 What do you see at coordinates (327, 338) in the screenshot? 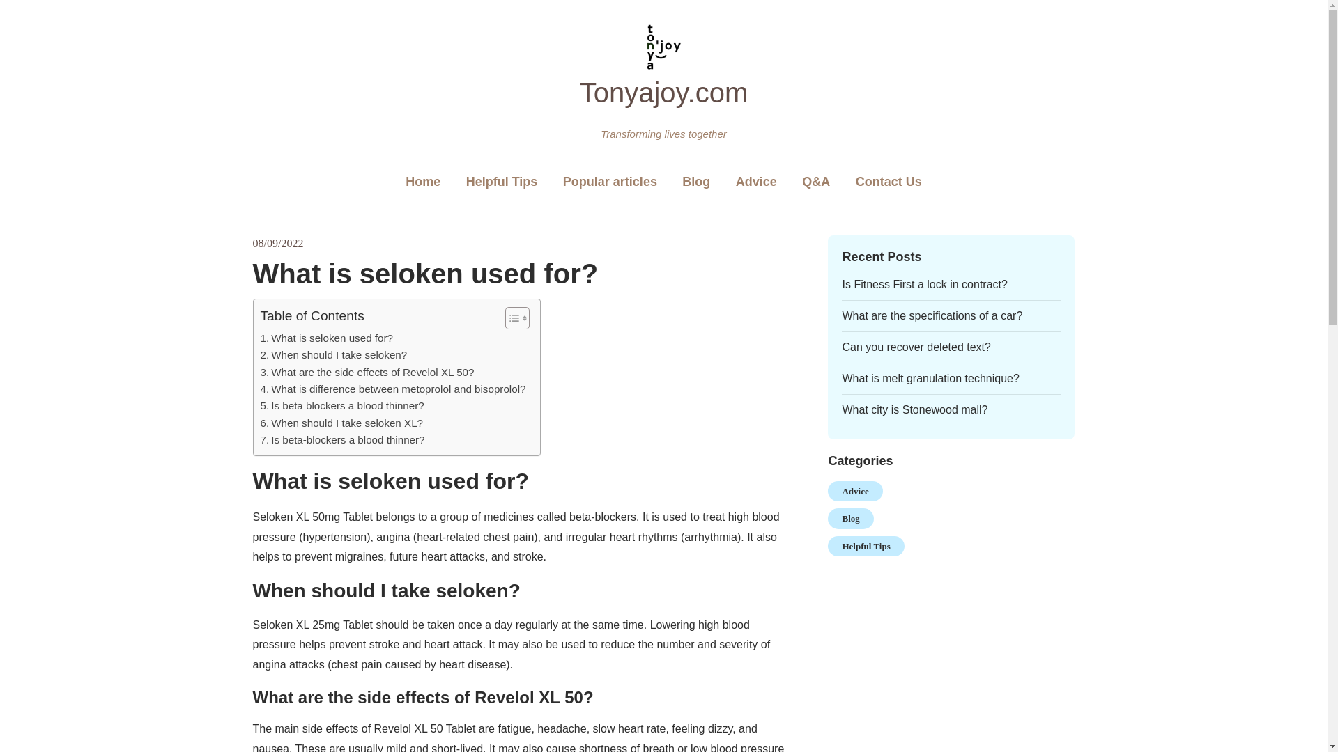
I see `What is seloken used for?` at bounding box center [327, 338].